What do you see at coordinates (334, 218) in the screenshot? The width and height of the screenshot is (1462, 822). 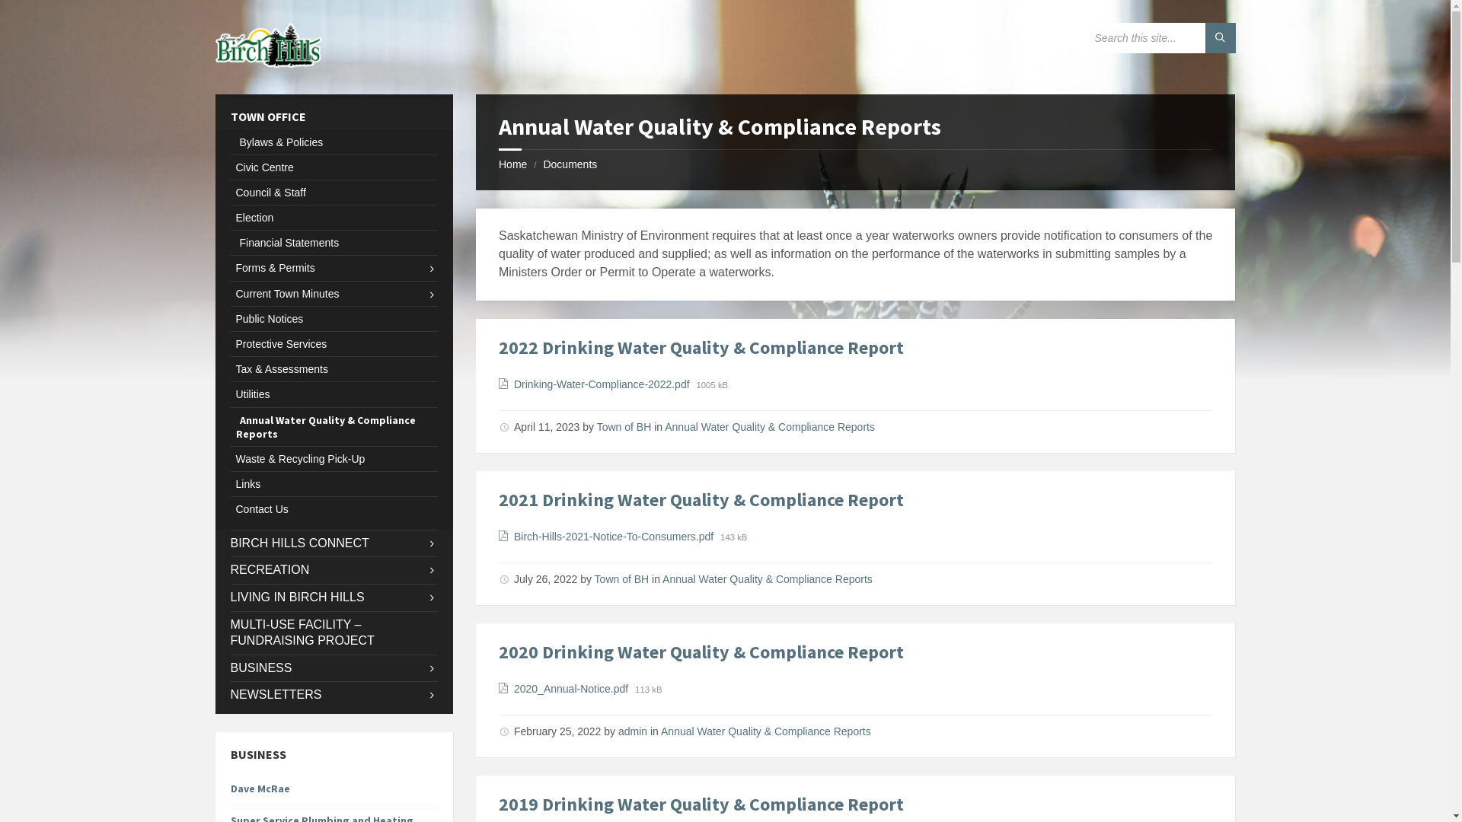 I see `Election` at bounding box center [334, 218].